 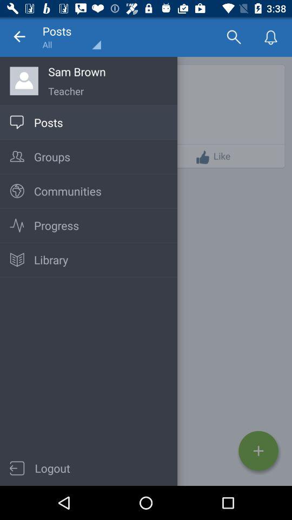 What do you see at coordinates (16, 260) in the screenshot?
I see `click on the library icon` at bounding box center [16, 260].